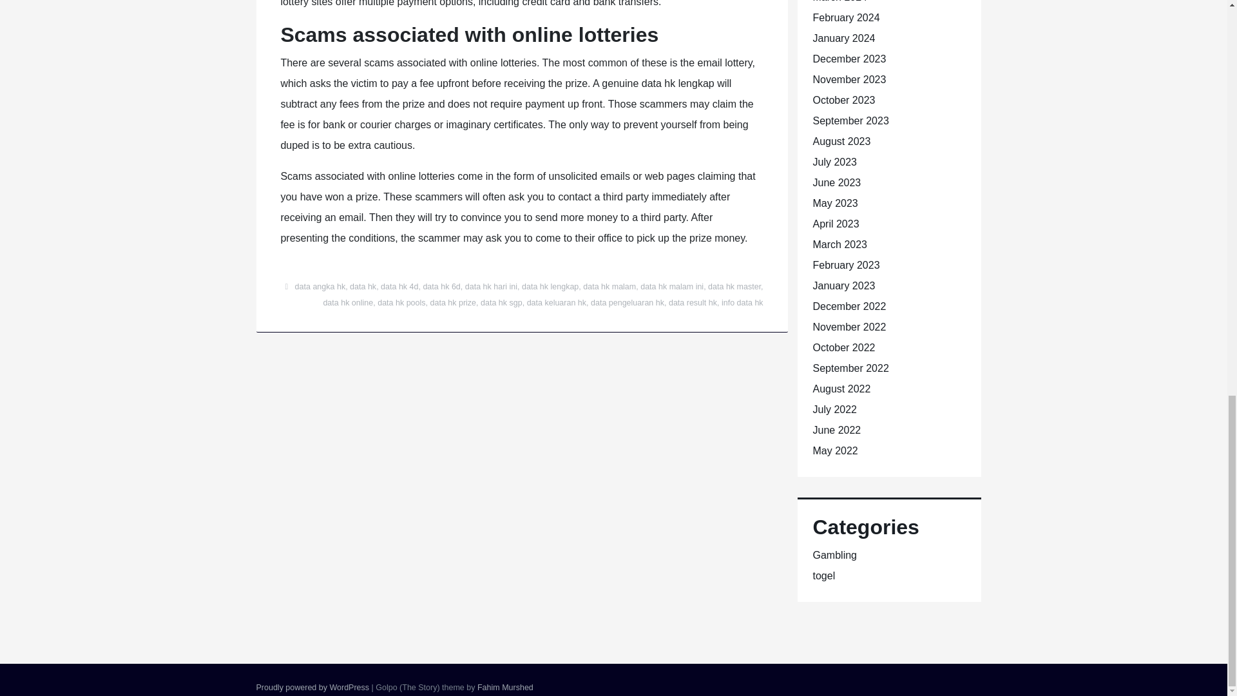 The image size is (1237, 696). What do you see at coordinates (849, 79) in the screenshot?
I see `November 2023` at bounding box center [849, 79].